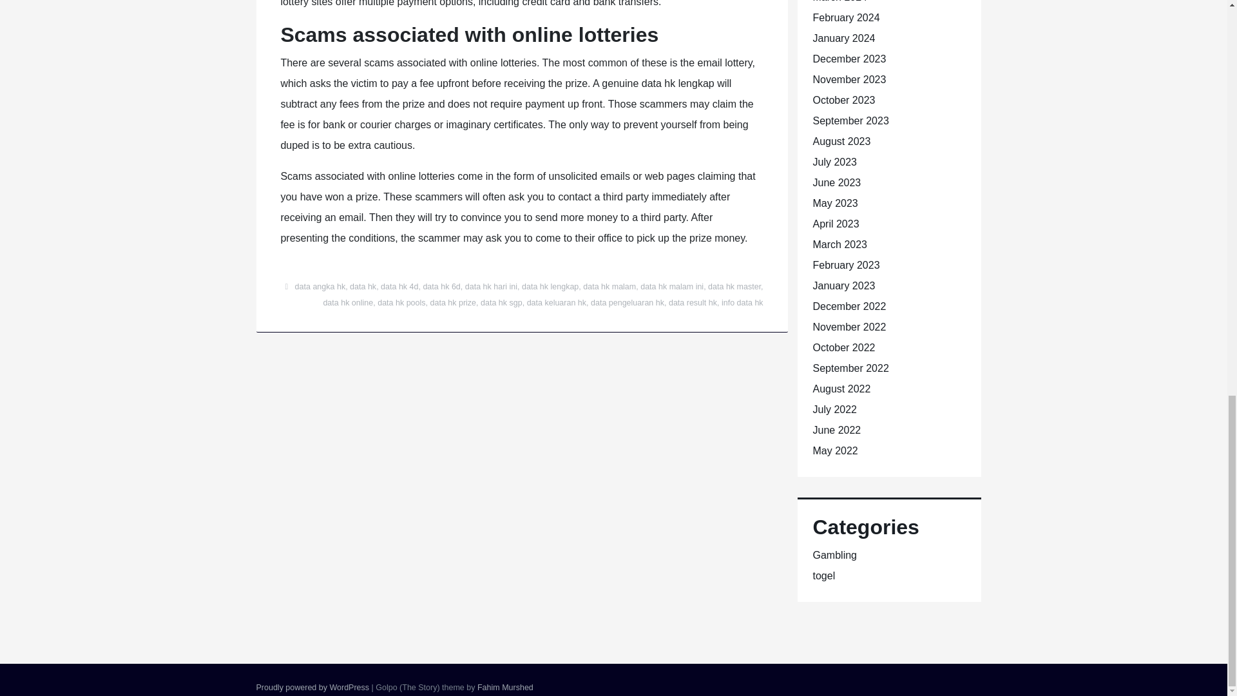 The image size is (1237, 696). What do you see at coordinates (849, 79) in the screenshot?
I see `November 2023` at bounding box center [849, 79].